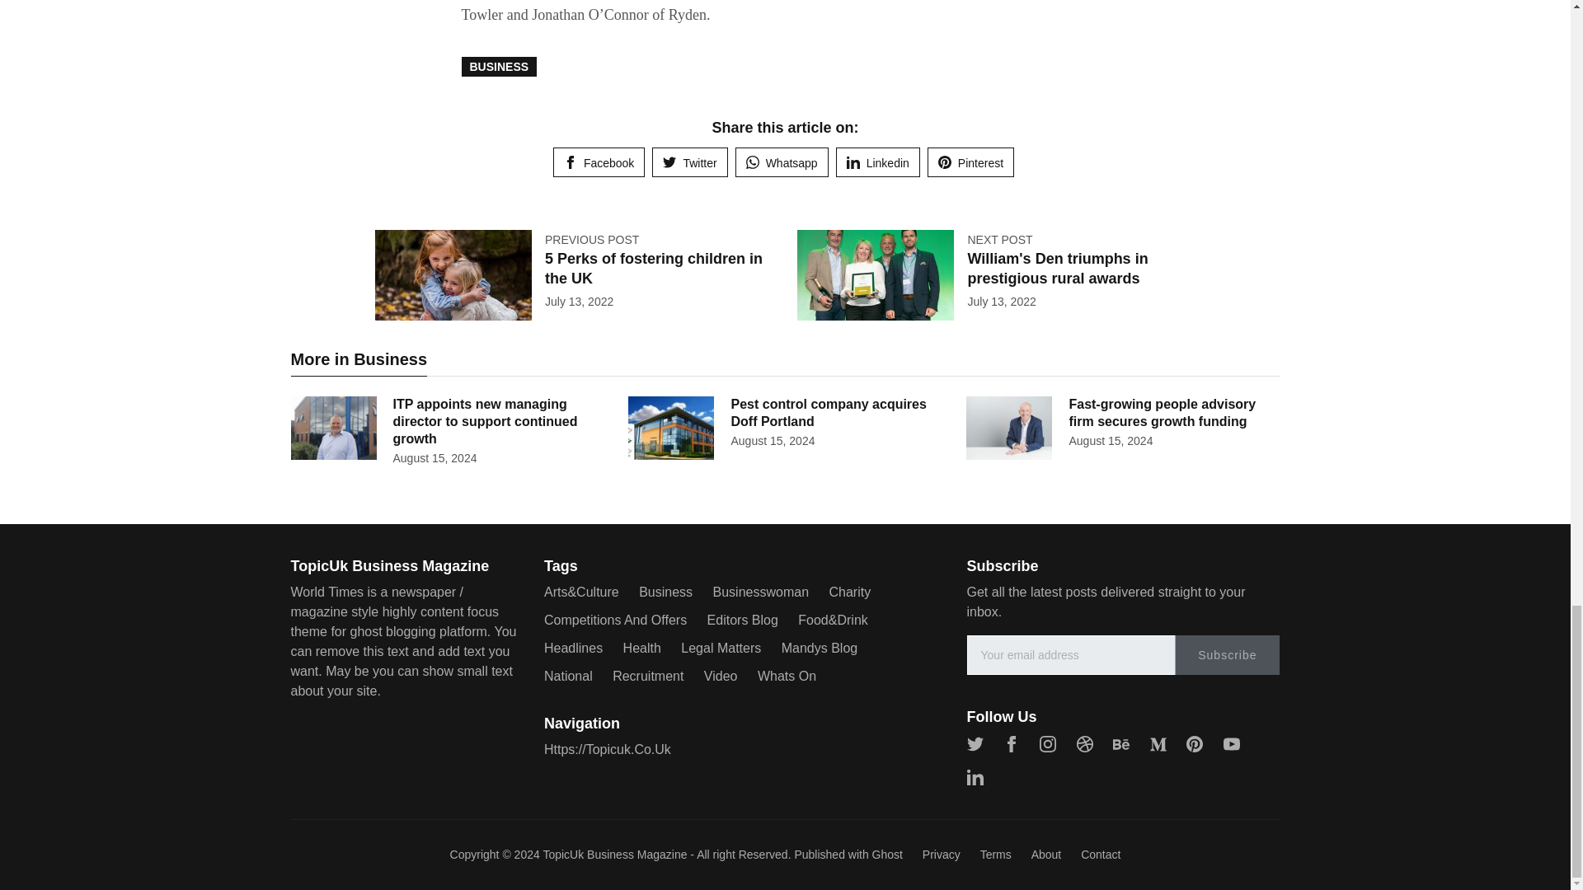  What do you see at coordinates (1001, 301) in the screenshot?
I see `13 July, 2022` at bounding box center [1001, 301].